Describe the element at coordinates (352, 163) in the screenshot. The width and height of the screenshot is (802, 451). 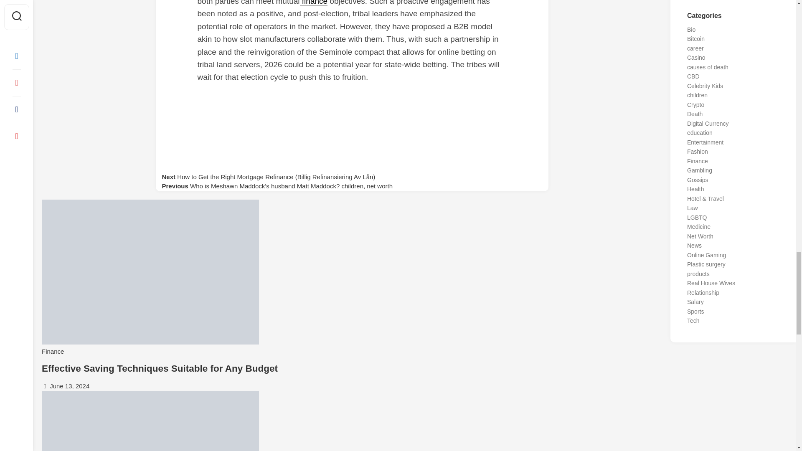
I see `Share on LinkedIn` at that location.